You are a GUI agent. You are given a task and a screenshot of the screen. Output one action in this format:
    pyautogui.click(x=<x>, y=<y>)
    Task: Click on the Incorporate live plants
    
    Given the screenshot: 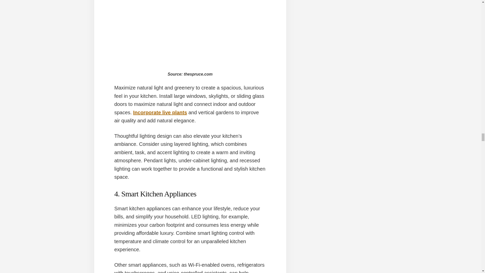 What is the action you would take?
    pyautogui.click(x=160, y=112)
    